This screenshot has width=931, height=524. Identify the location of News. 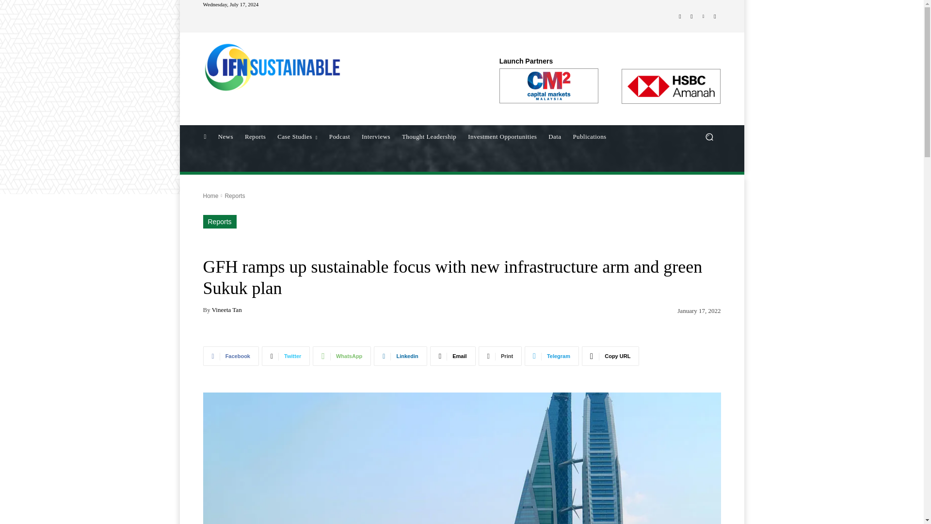
(225, 137).